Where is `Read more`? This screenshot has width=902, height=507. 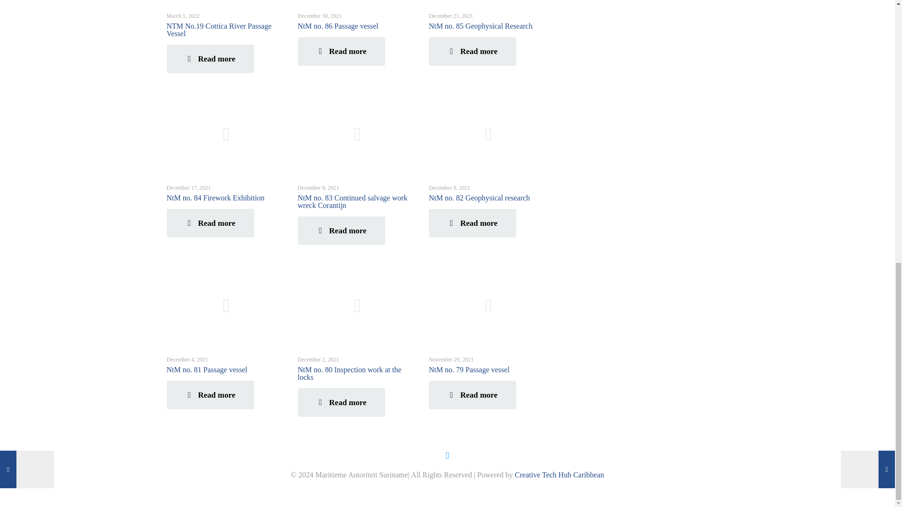 Read more is located at coordinates (341, 51).